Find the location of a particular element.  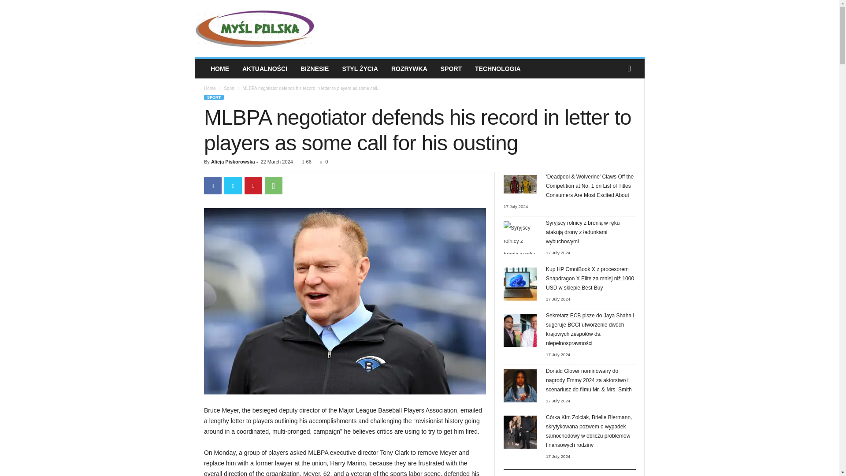

TECHNOLOGIA is located at coordinates (498, 69).